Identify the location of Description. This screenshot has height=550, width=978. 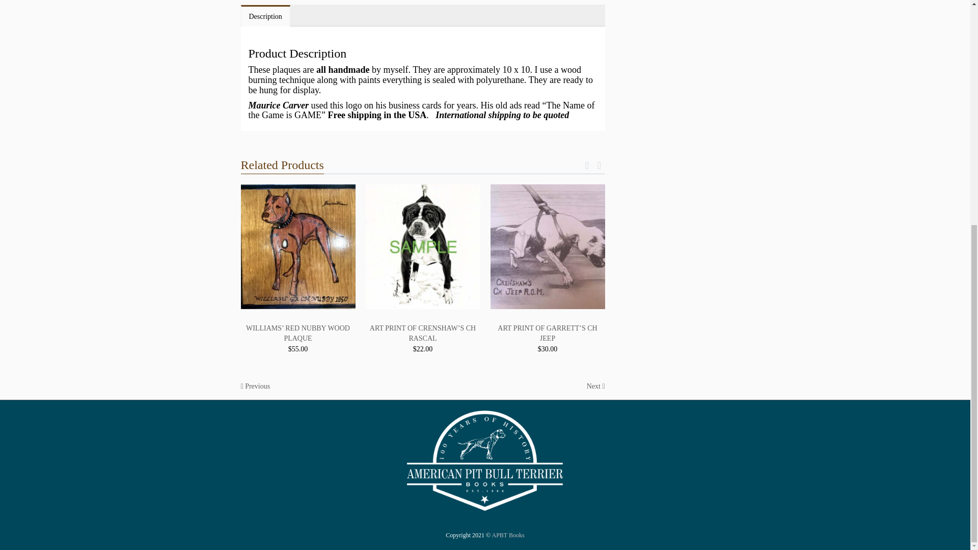
(265, 16).